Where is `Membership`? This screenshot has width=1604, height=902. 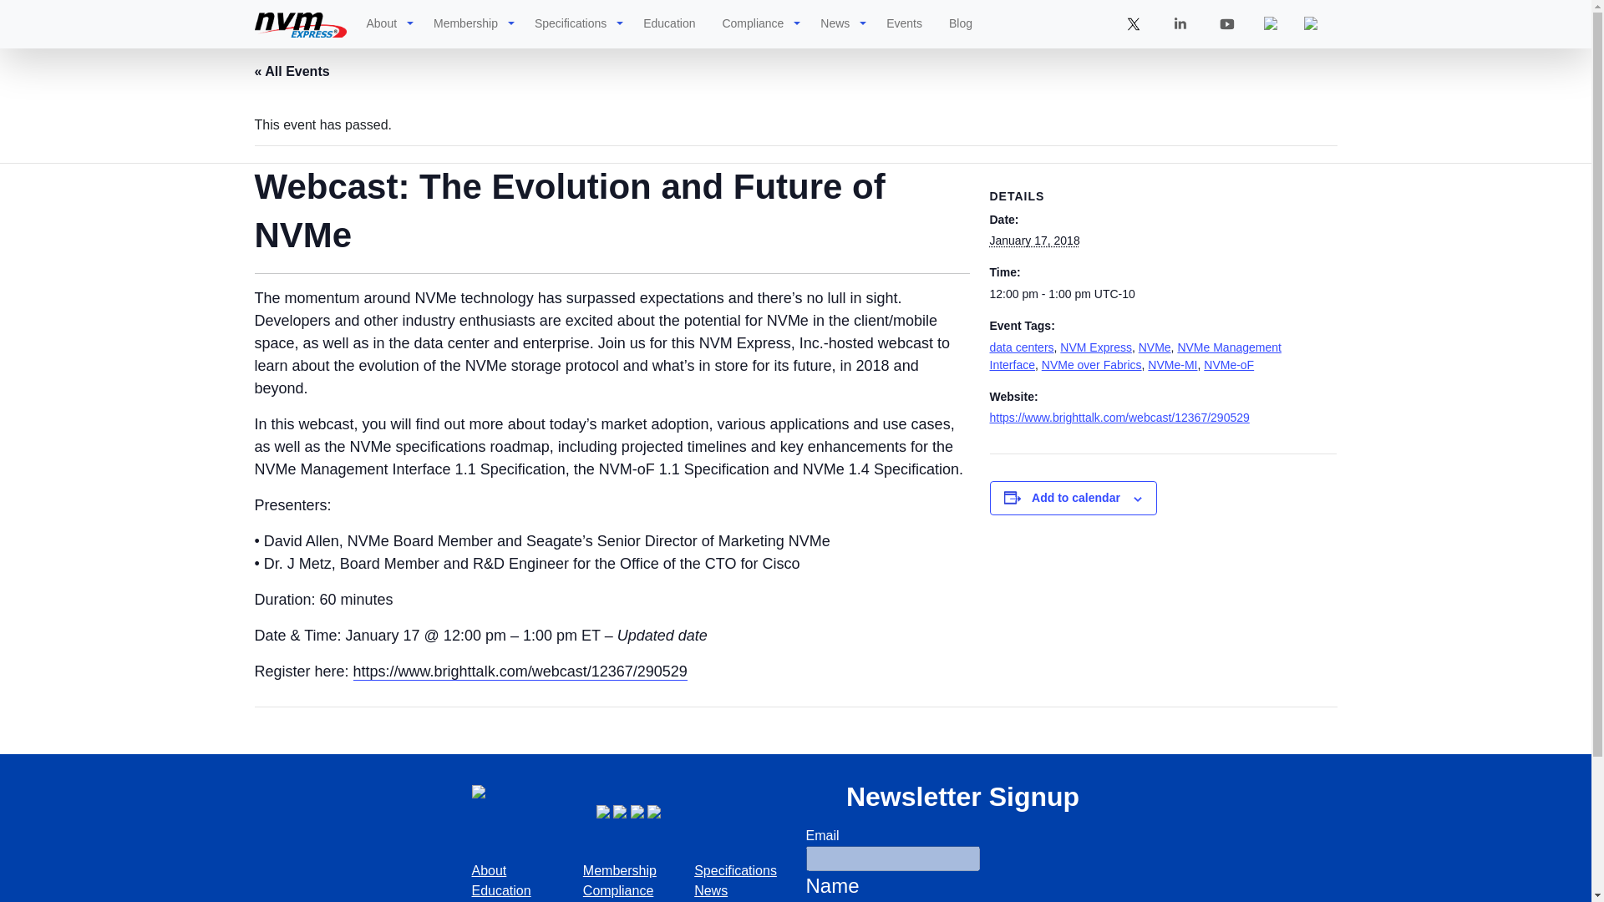 Membership is located at coordinates (465, 23).